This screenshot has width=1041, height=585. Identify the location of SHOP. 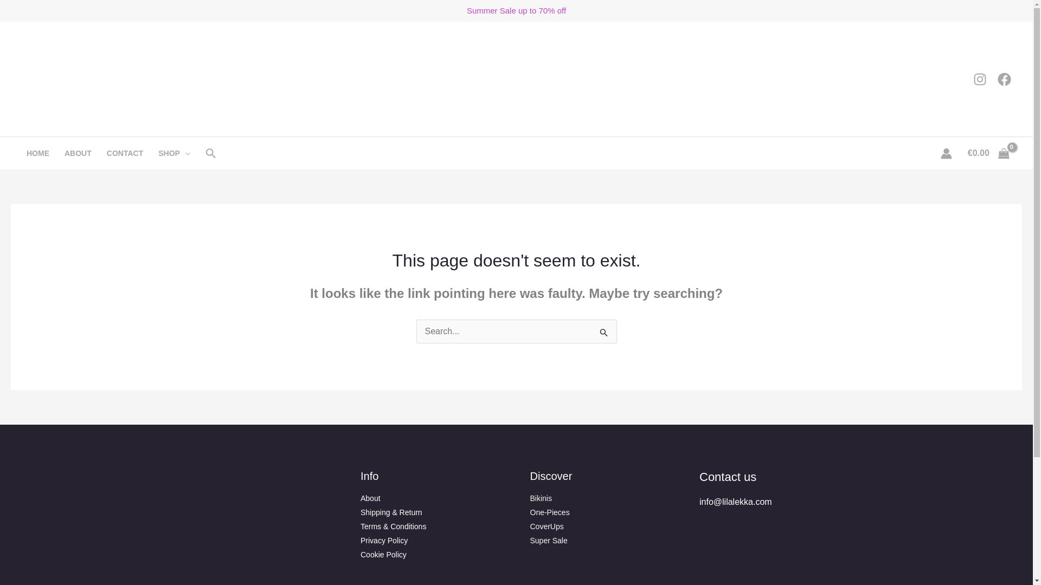
(174, 153).